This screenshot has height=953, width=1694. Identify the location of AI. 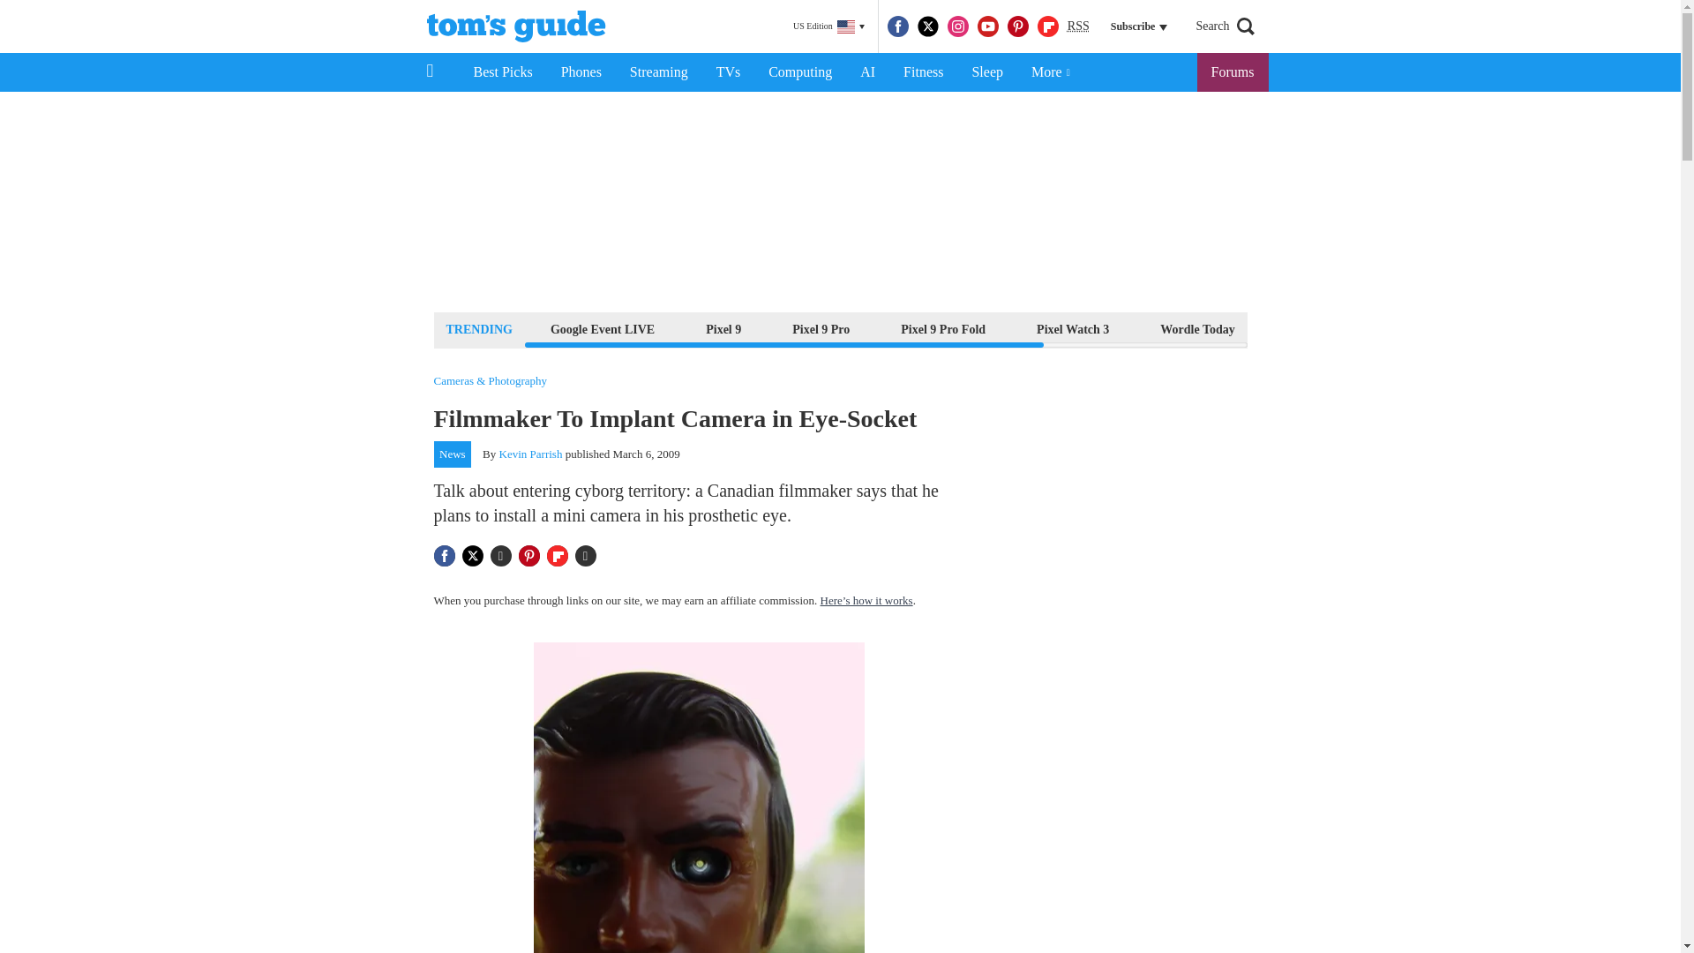
(867, 72).